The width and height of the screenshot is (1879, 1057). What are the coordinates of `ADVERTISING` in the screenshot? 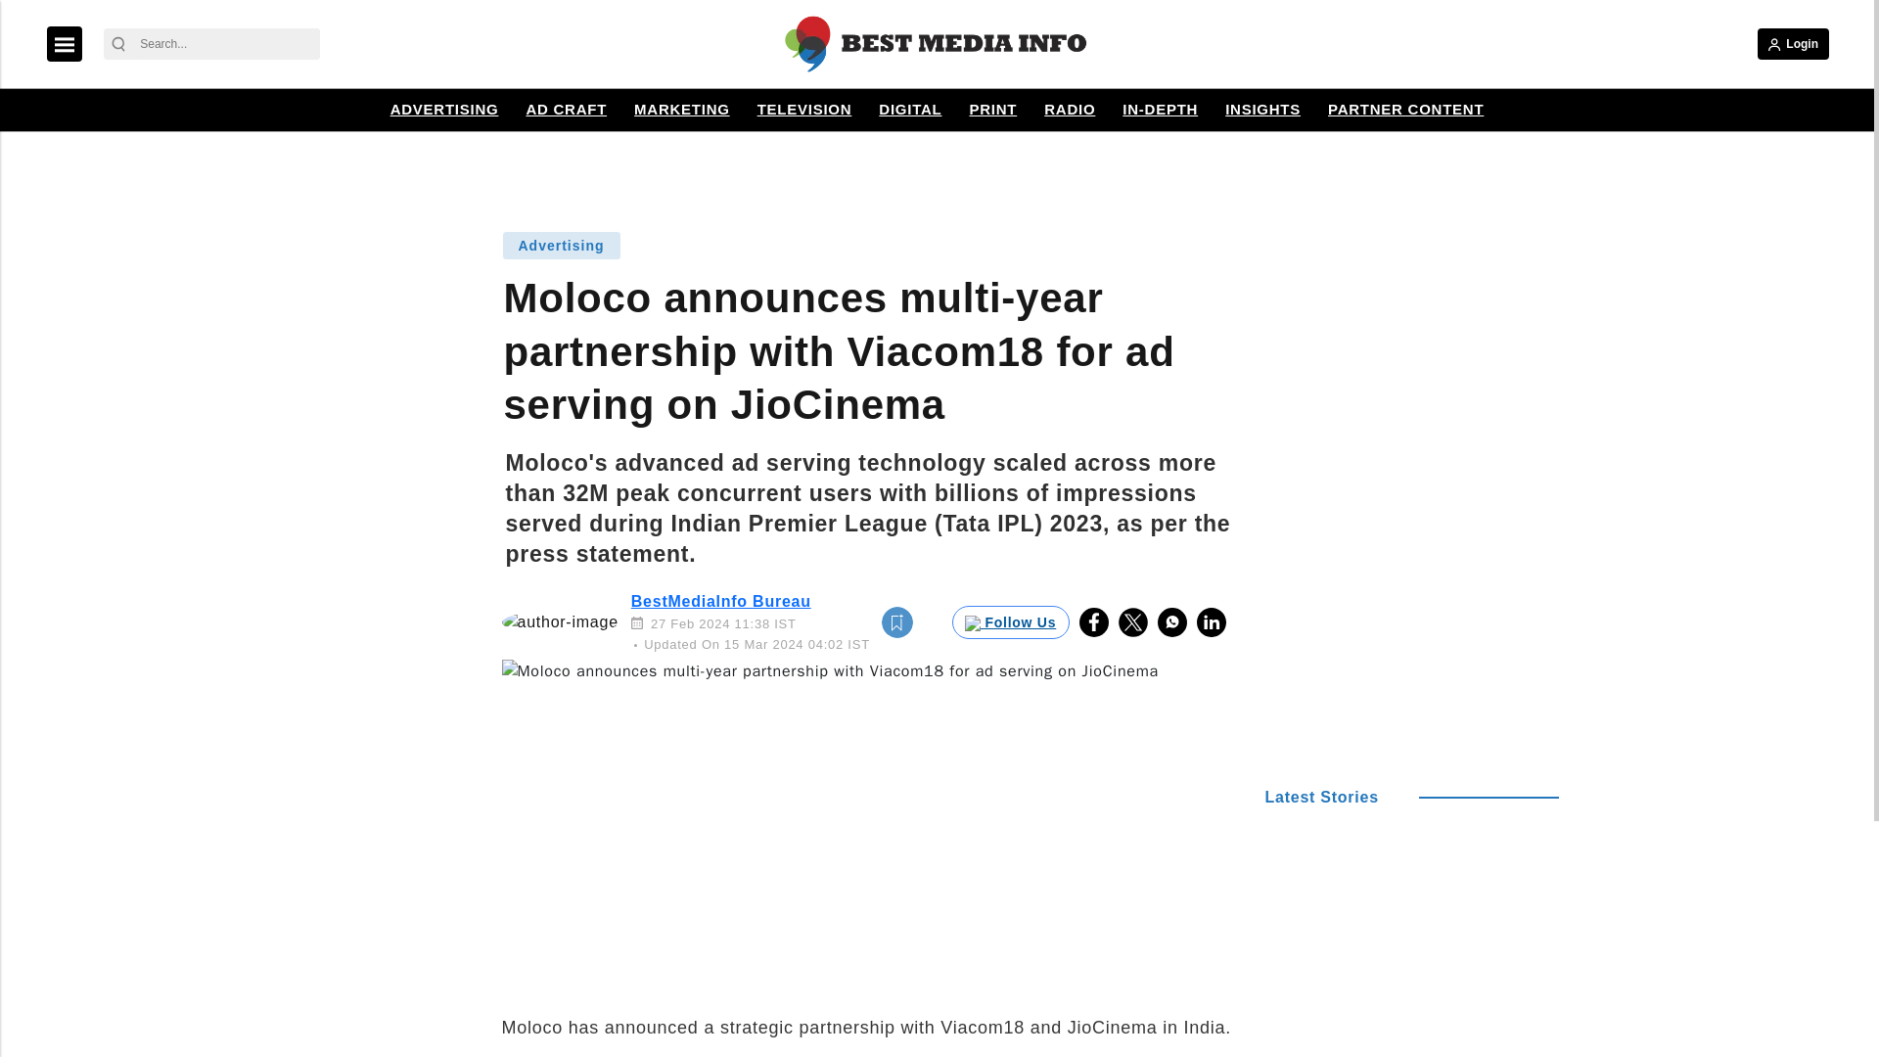 It's located at (444, 110).